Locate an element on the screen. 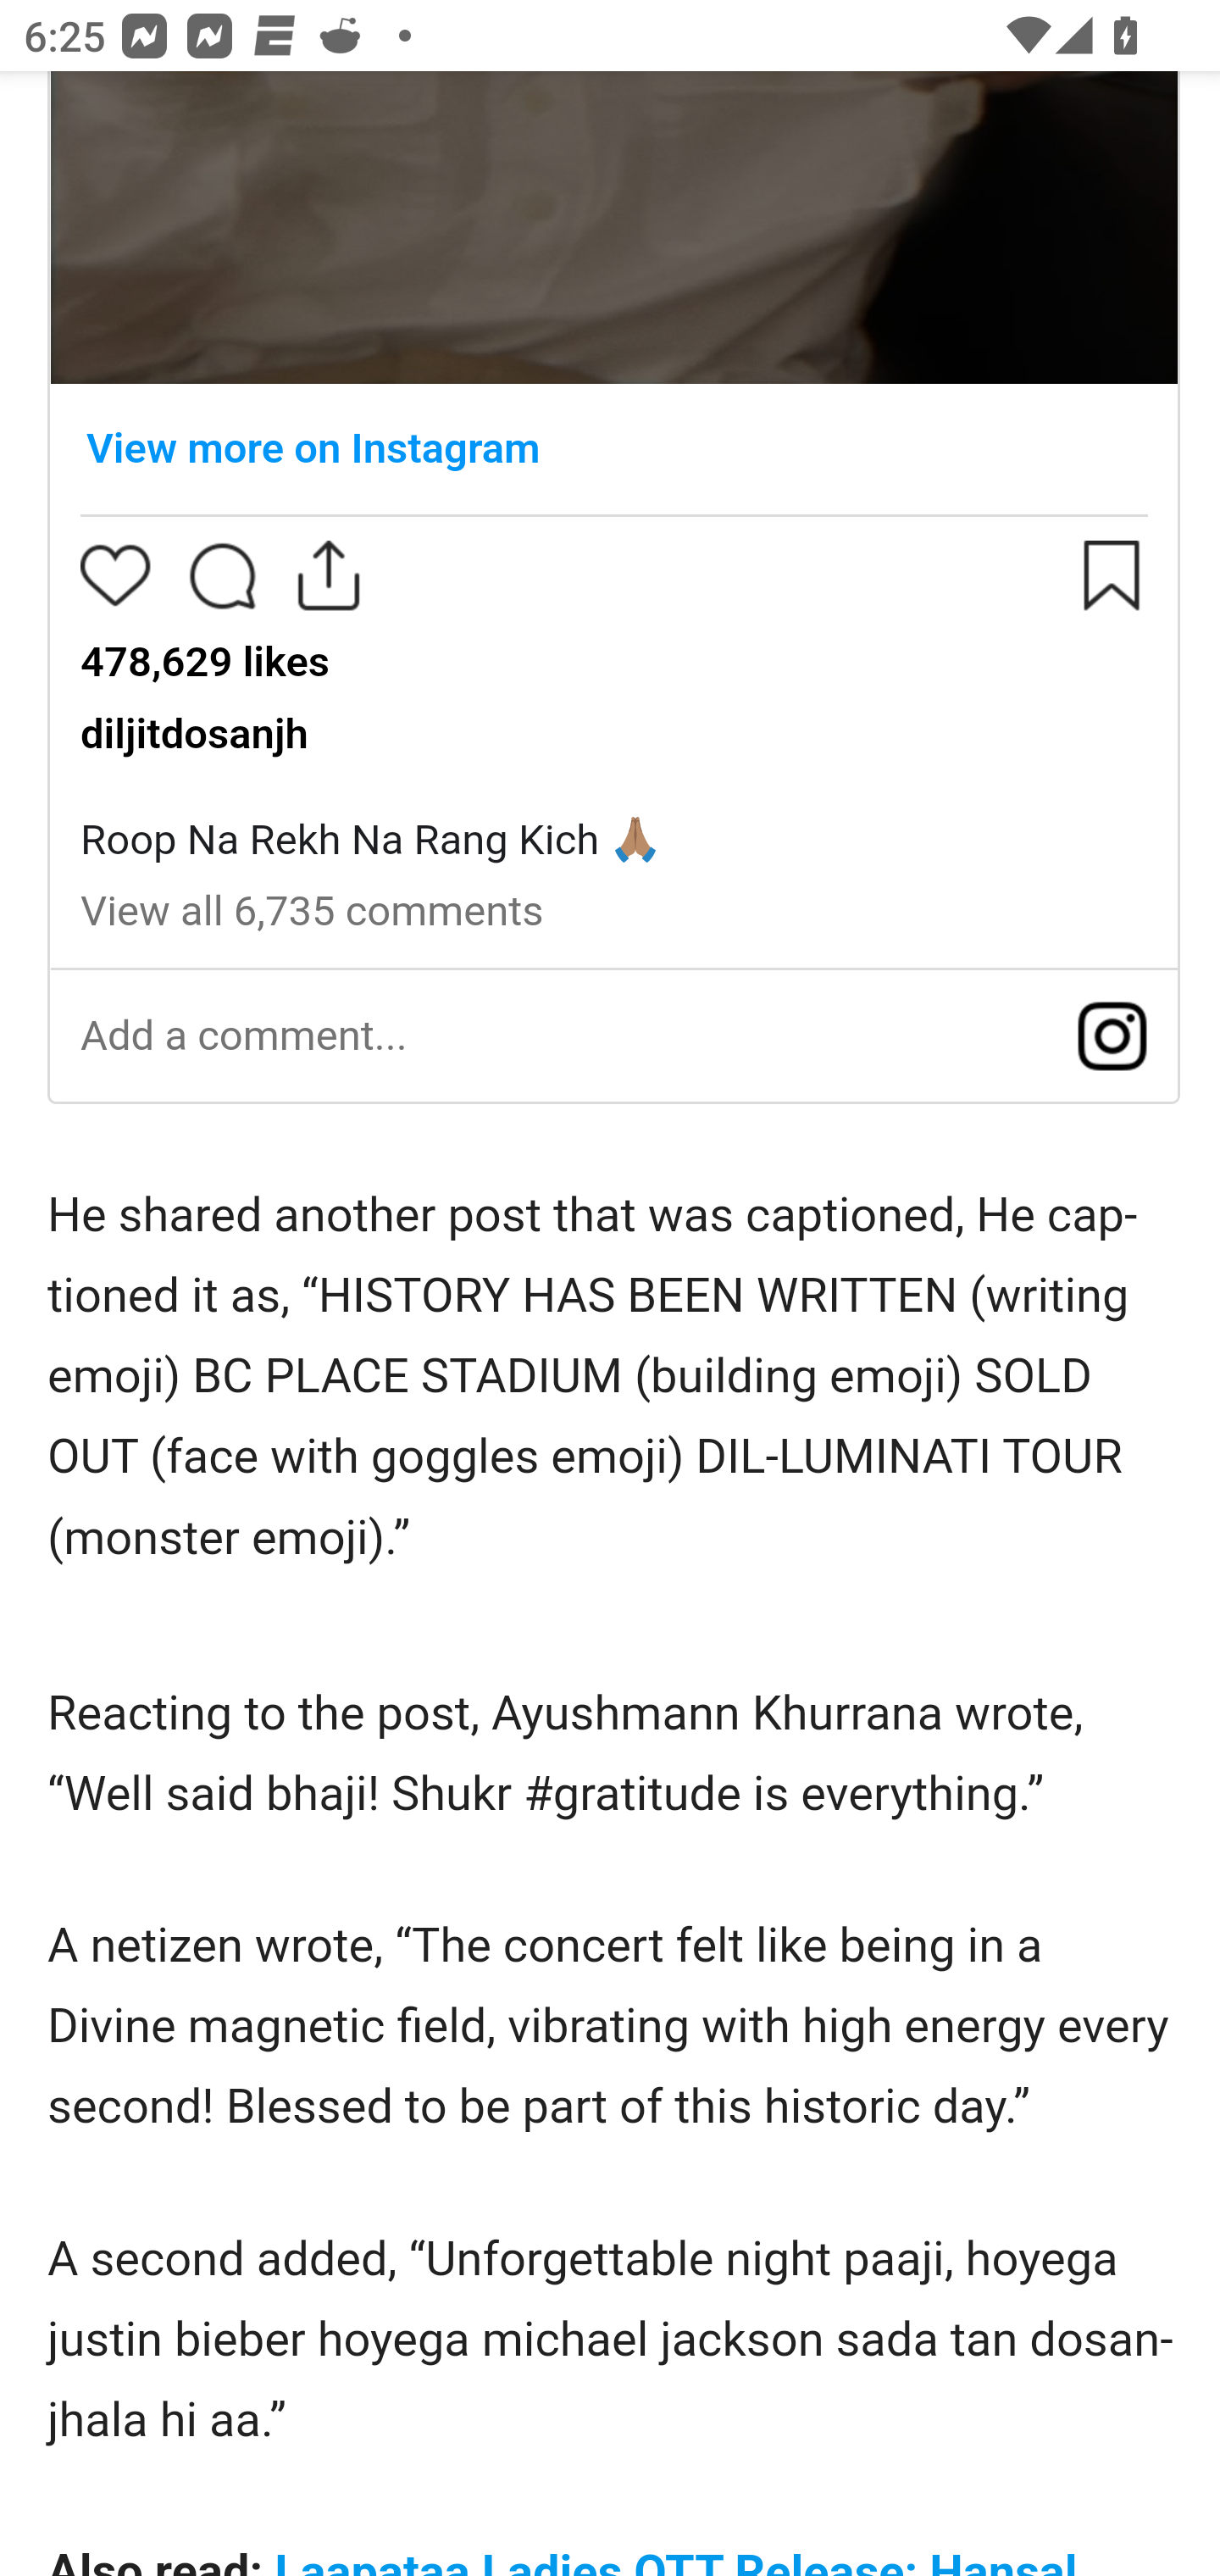  View all 6,735 comments is located at coordinates (310, 912).